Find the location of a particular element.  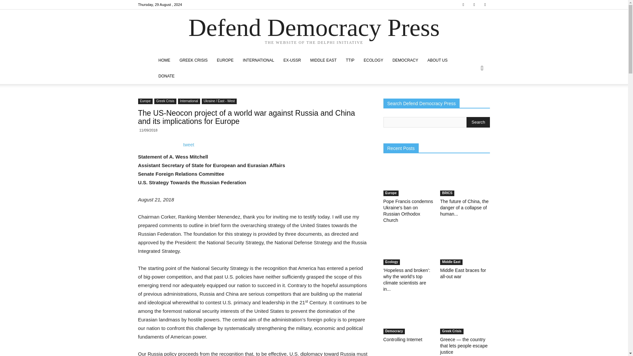

Facebook is located at coordinates (463, 5).